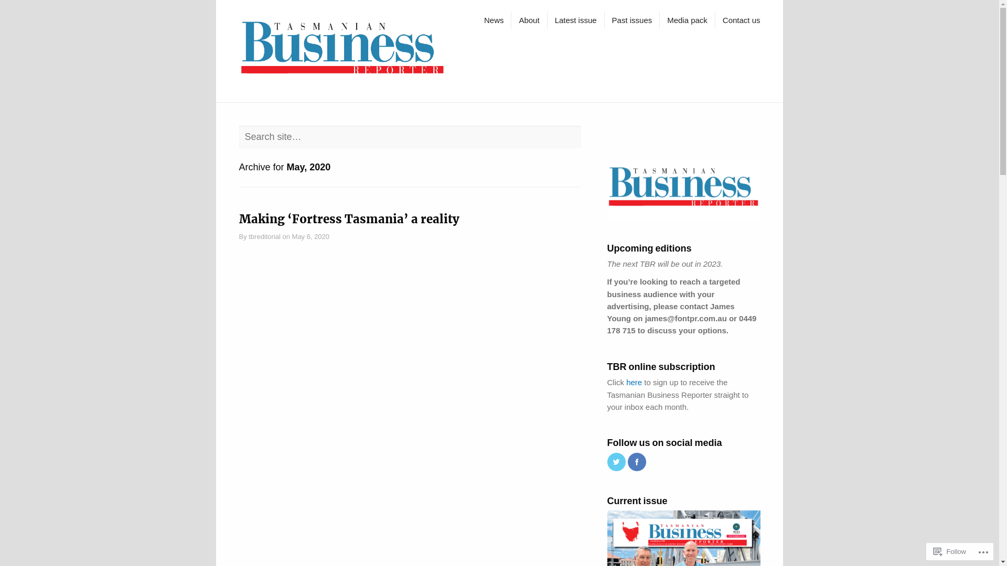  I want to click on Twitter, so click(617, 462).